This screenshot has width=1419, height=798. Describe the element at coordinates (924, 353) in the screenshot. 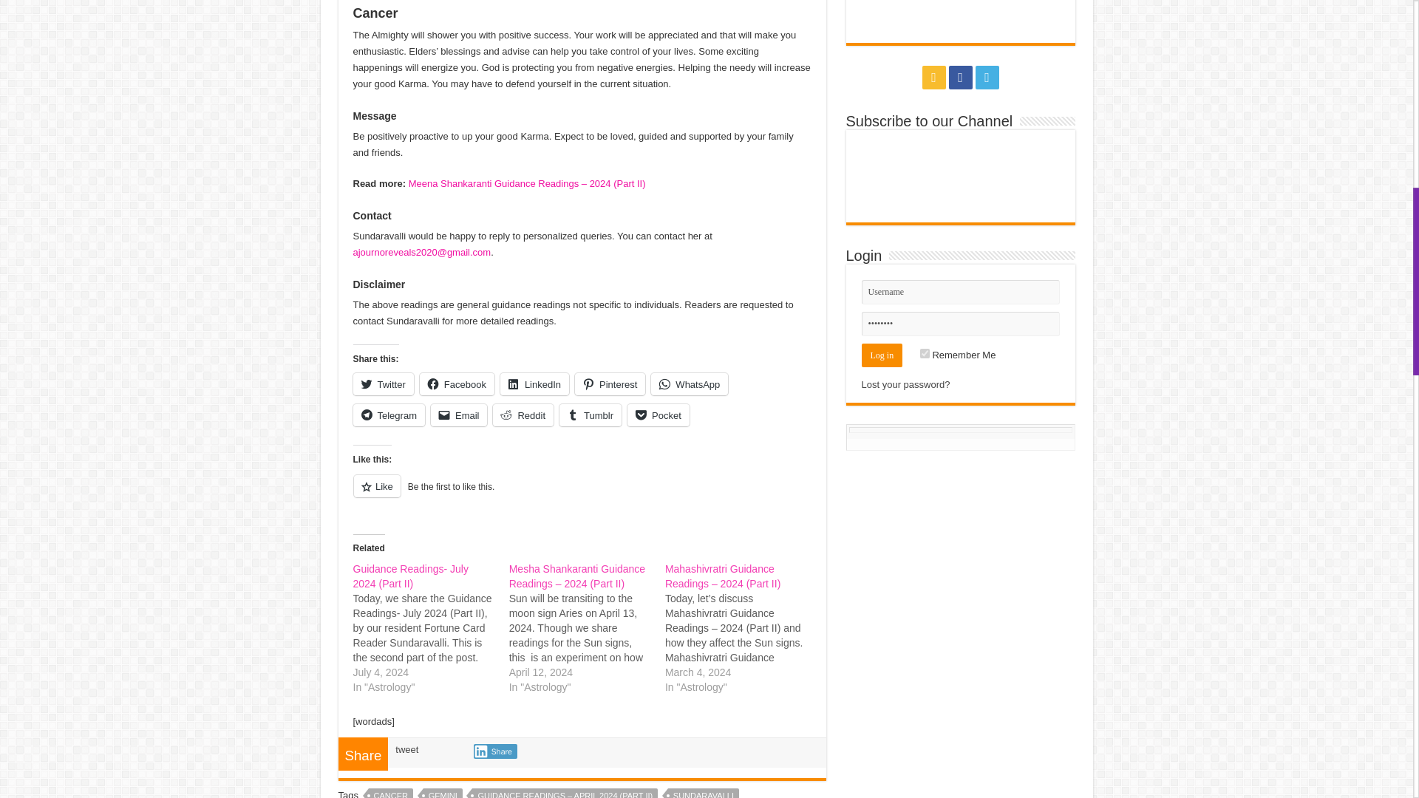

I see `forever` at that location.